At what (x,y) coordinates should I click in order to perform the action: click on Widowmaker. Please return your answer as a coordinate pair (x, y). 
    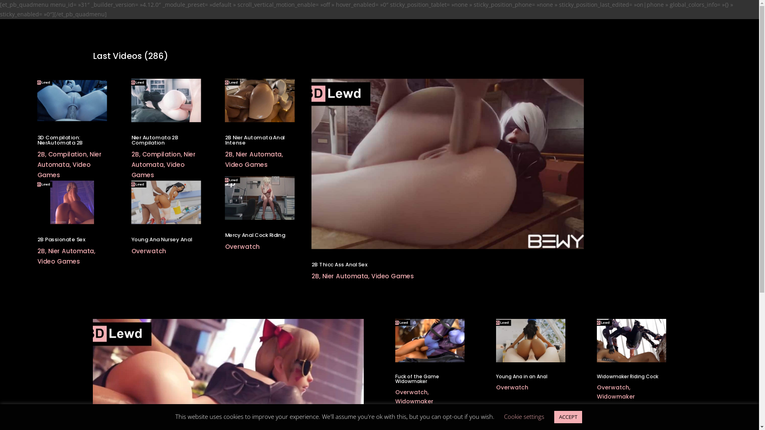
    Looking at the image, I should click on (616, 397).